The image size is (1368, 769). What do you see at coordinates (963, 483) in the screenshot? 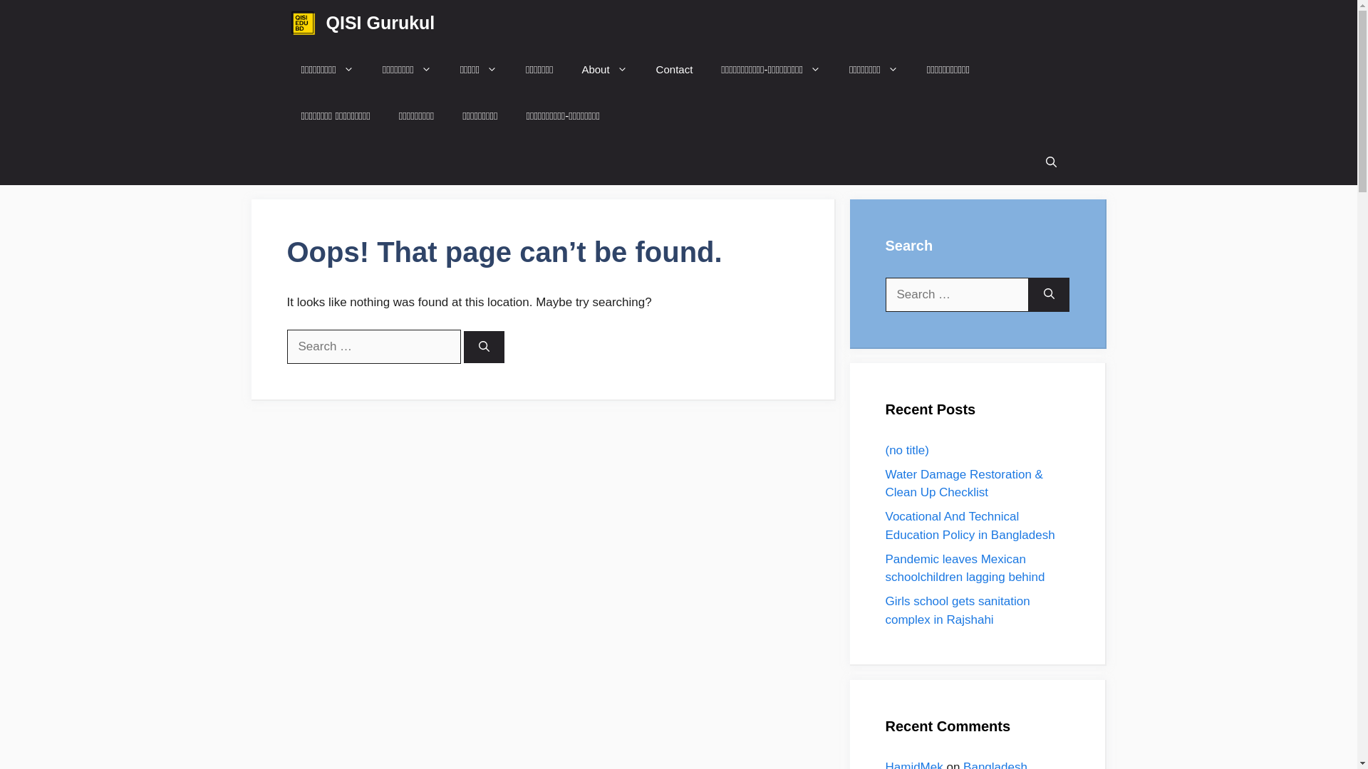
I see `Water Damage Restoration & Clean Up Checklist` at bounding box center [963, 483].